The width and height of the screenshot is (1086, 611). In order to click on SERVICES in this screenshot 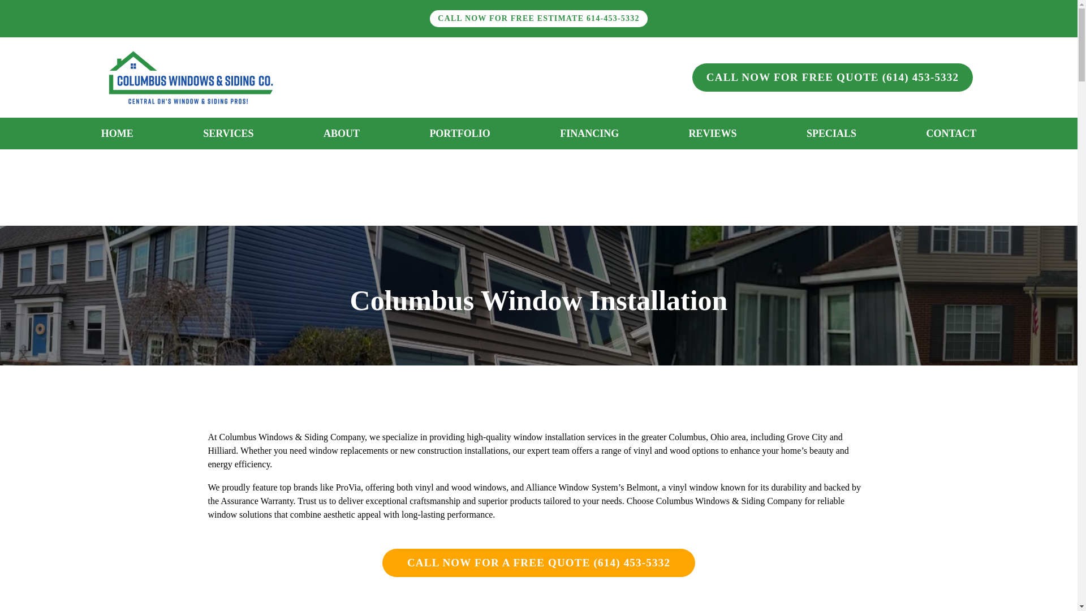, I will do `click(229, 134)`.